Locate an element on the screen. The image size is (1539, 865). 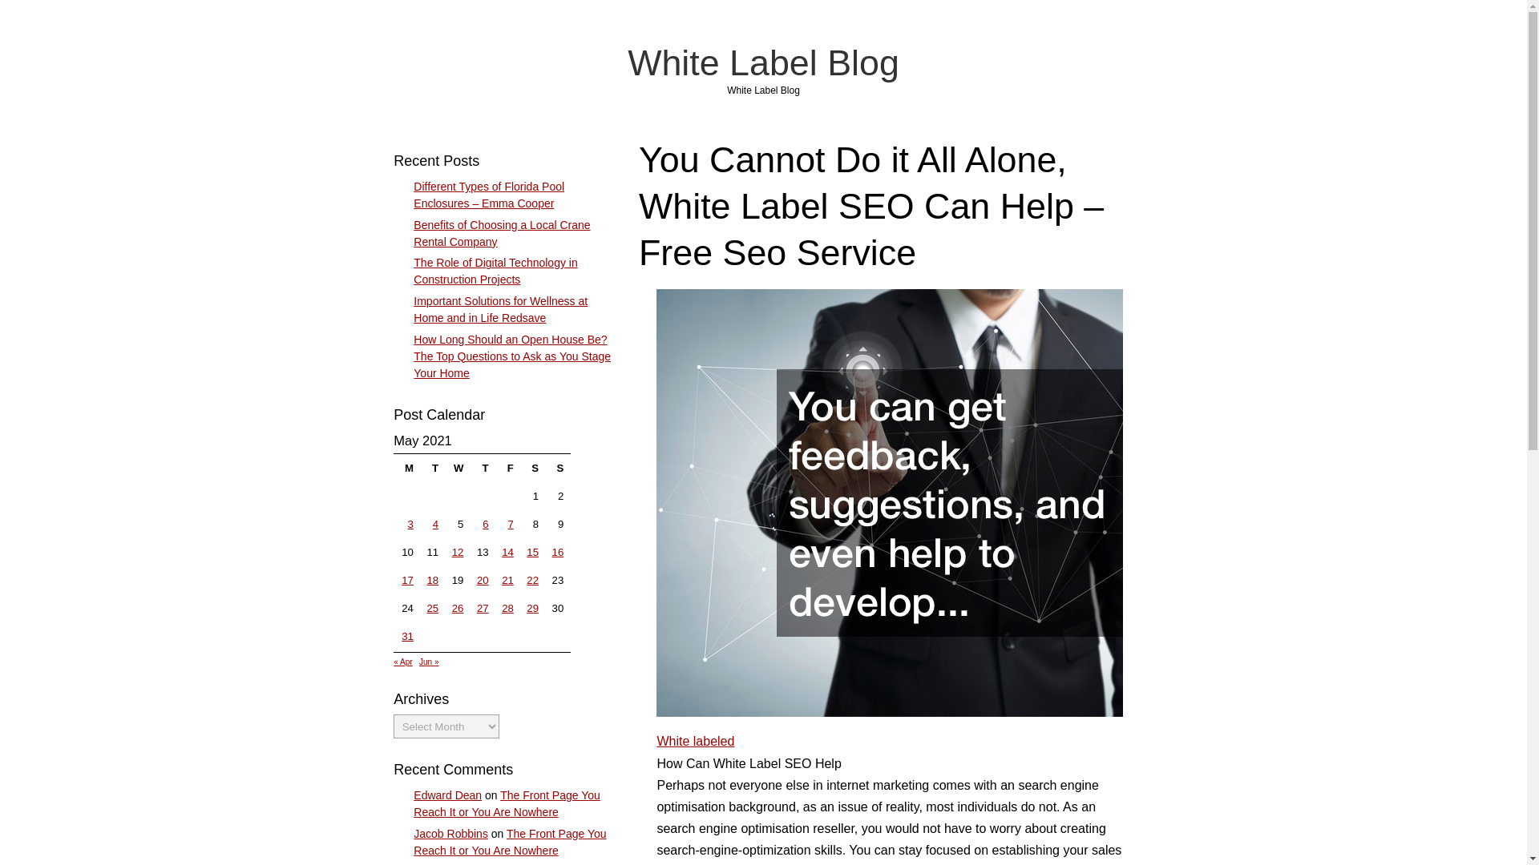
The Front Page You Reach It or You Are Nowhere is located at coordinates (507, 803).